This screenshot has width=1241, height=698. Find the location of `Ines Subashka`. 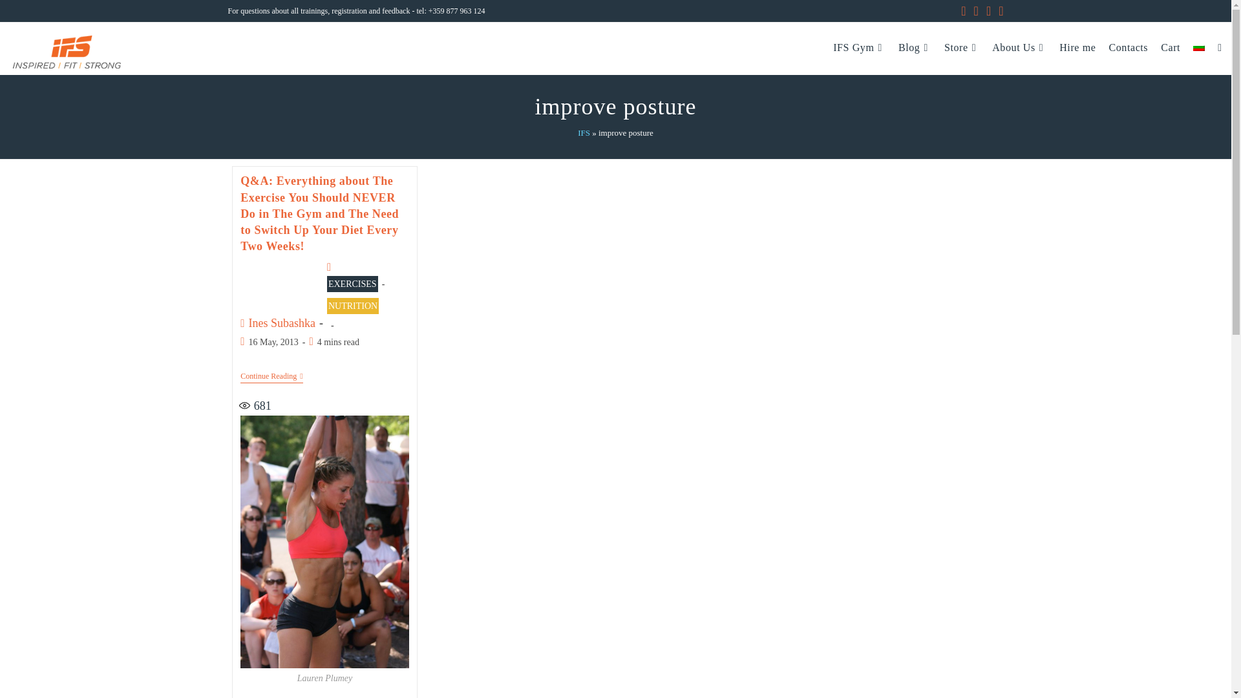

Ines Subashka is located at coordinates (282, 323).